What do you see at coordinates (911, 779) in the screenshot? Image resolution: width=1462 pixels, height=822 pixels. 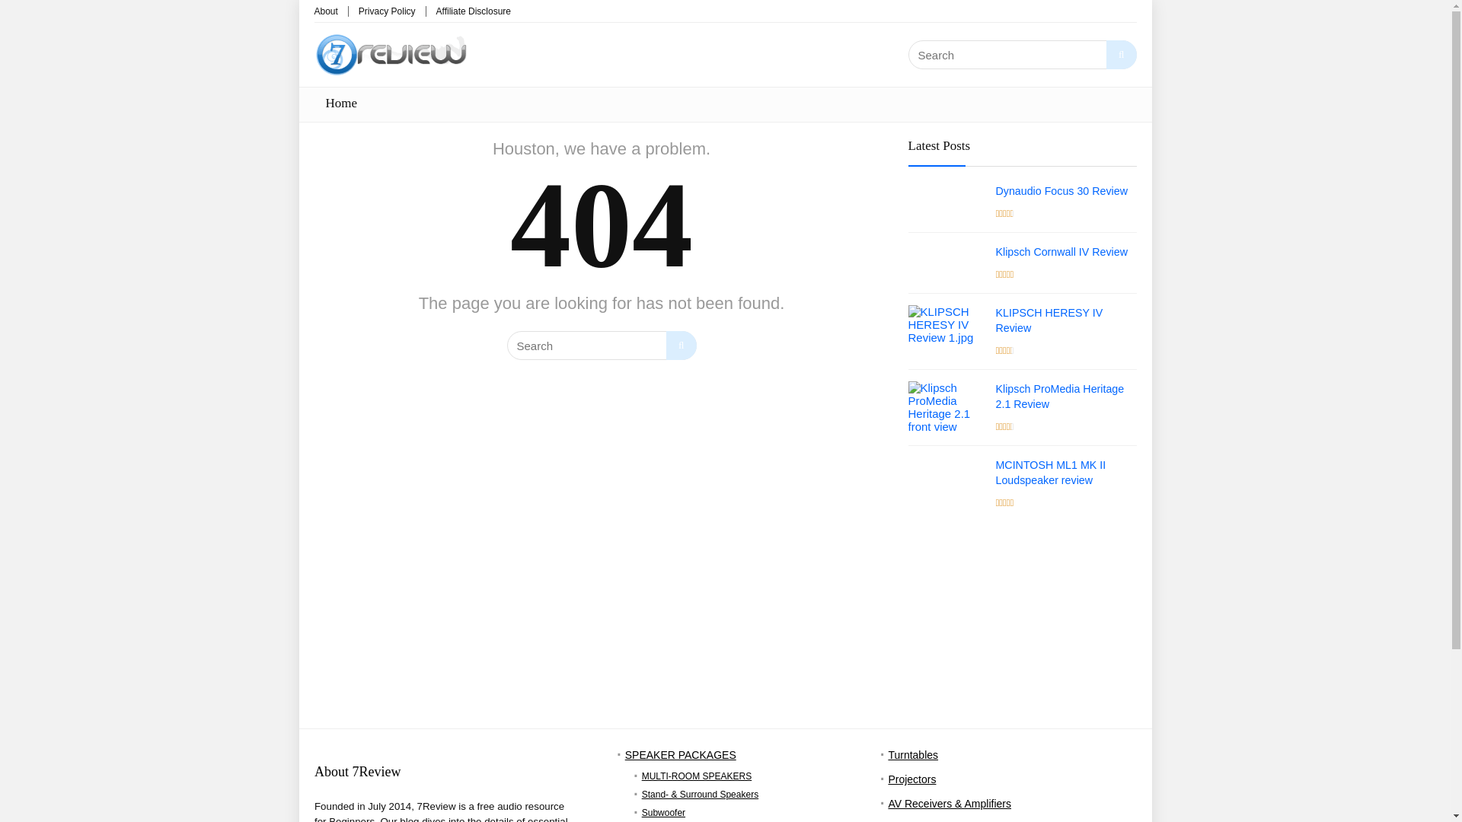 I see `Projectors` at bounding box center [911, 779].